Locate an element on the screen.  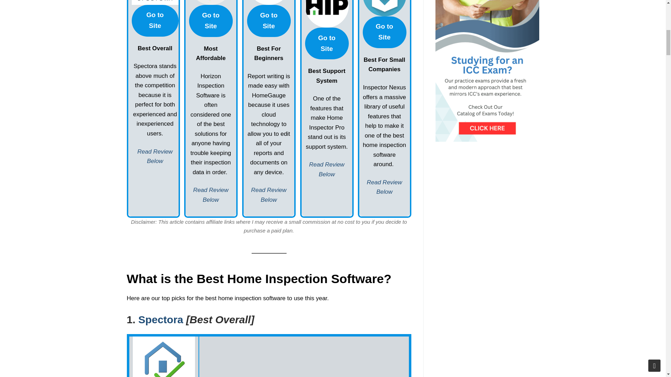
Go to Site is located at coordinates (268, 21).